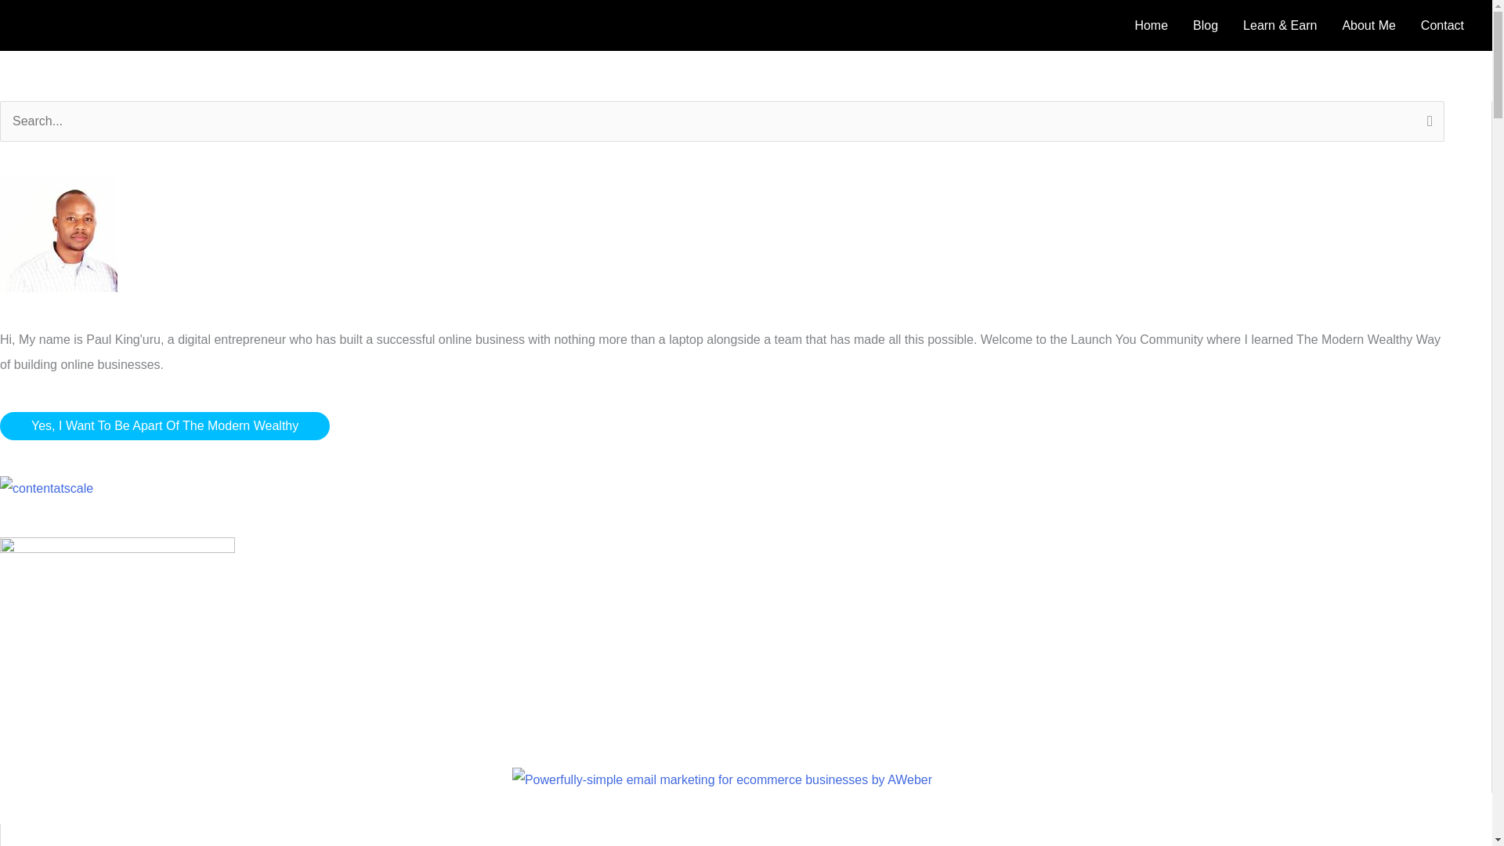 Image resolution: width=1504 pixels, height=846 pixels. Describe the element at coordinates (1442, 25) in the screenshot. I see `Contact` at that location.